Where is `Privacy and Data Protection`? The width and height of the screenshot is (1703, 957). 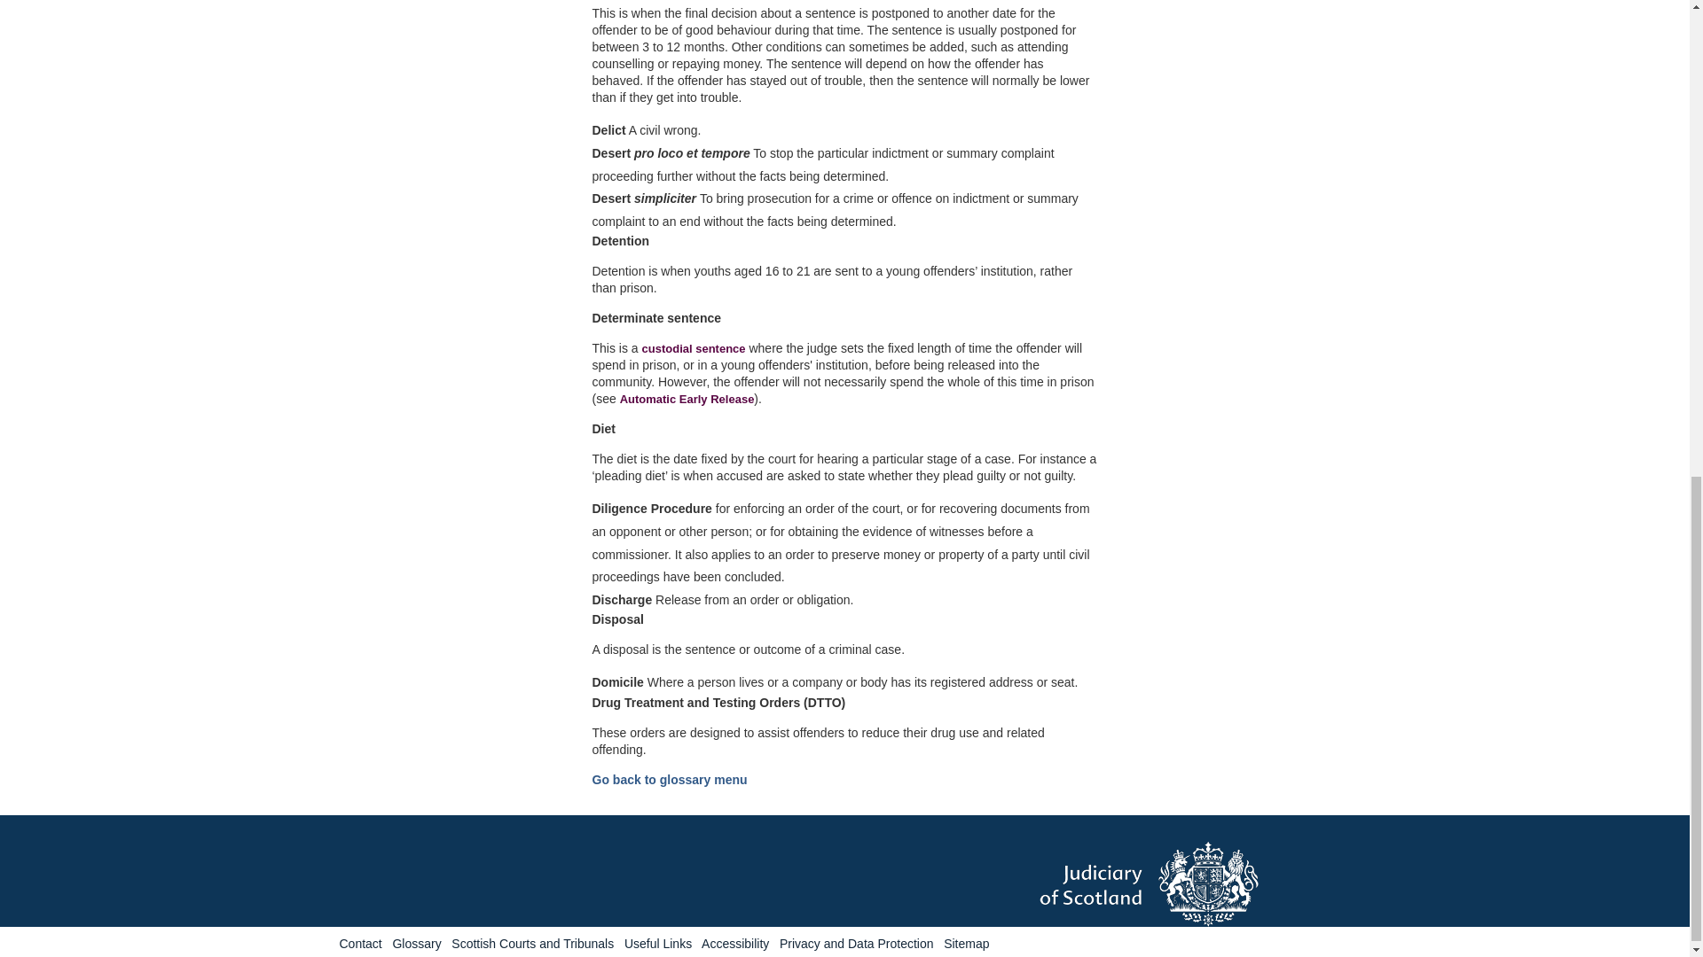
Privacy and Data Protection is located at coordinates (857, 944).